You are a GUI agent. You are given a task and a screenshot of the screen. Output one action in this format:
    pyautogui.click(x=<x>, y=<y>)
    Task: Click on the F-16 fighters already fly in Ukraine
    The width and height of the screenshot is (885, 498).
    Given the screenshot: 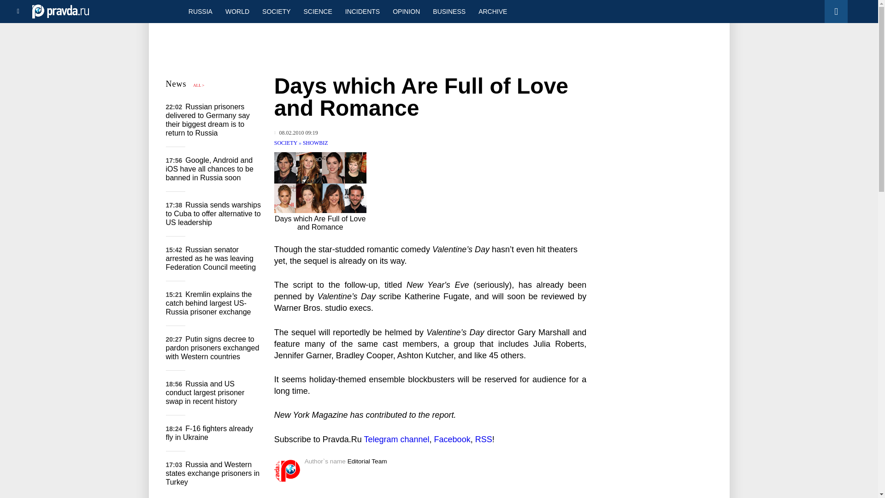 What is the action you would take?
    pyautogui.click(x=209, y=433)
    